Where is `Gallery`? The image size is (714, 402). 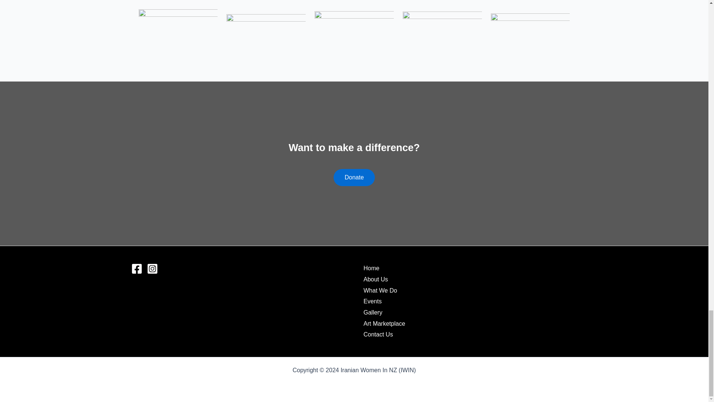
Gallery is located at coordinates (373, 313).